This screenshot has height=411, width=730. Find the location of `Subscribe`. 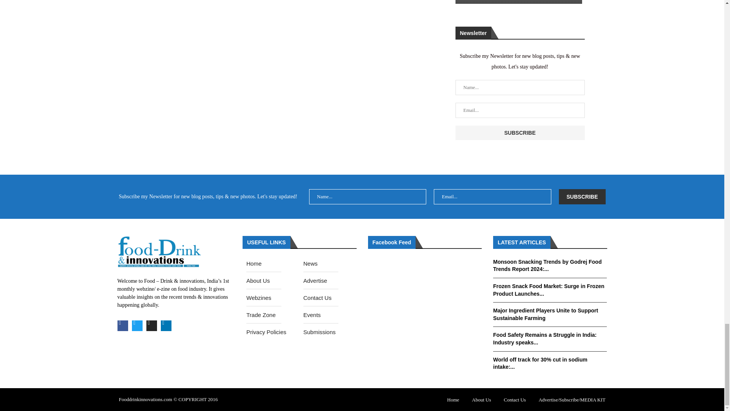

Subscribe is located at coordinates (520, 133).